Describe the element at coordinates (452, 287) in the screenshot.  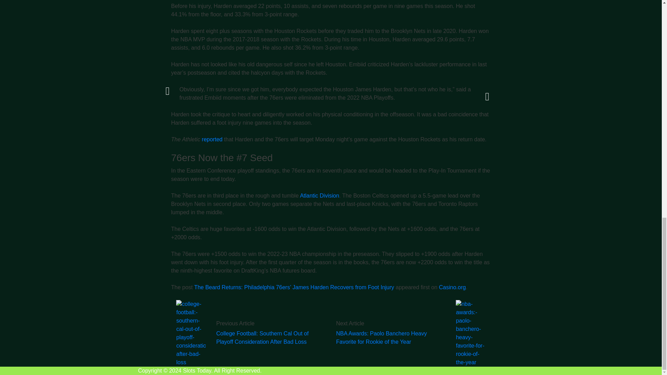
I see `Casino.org` at that location.